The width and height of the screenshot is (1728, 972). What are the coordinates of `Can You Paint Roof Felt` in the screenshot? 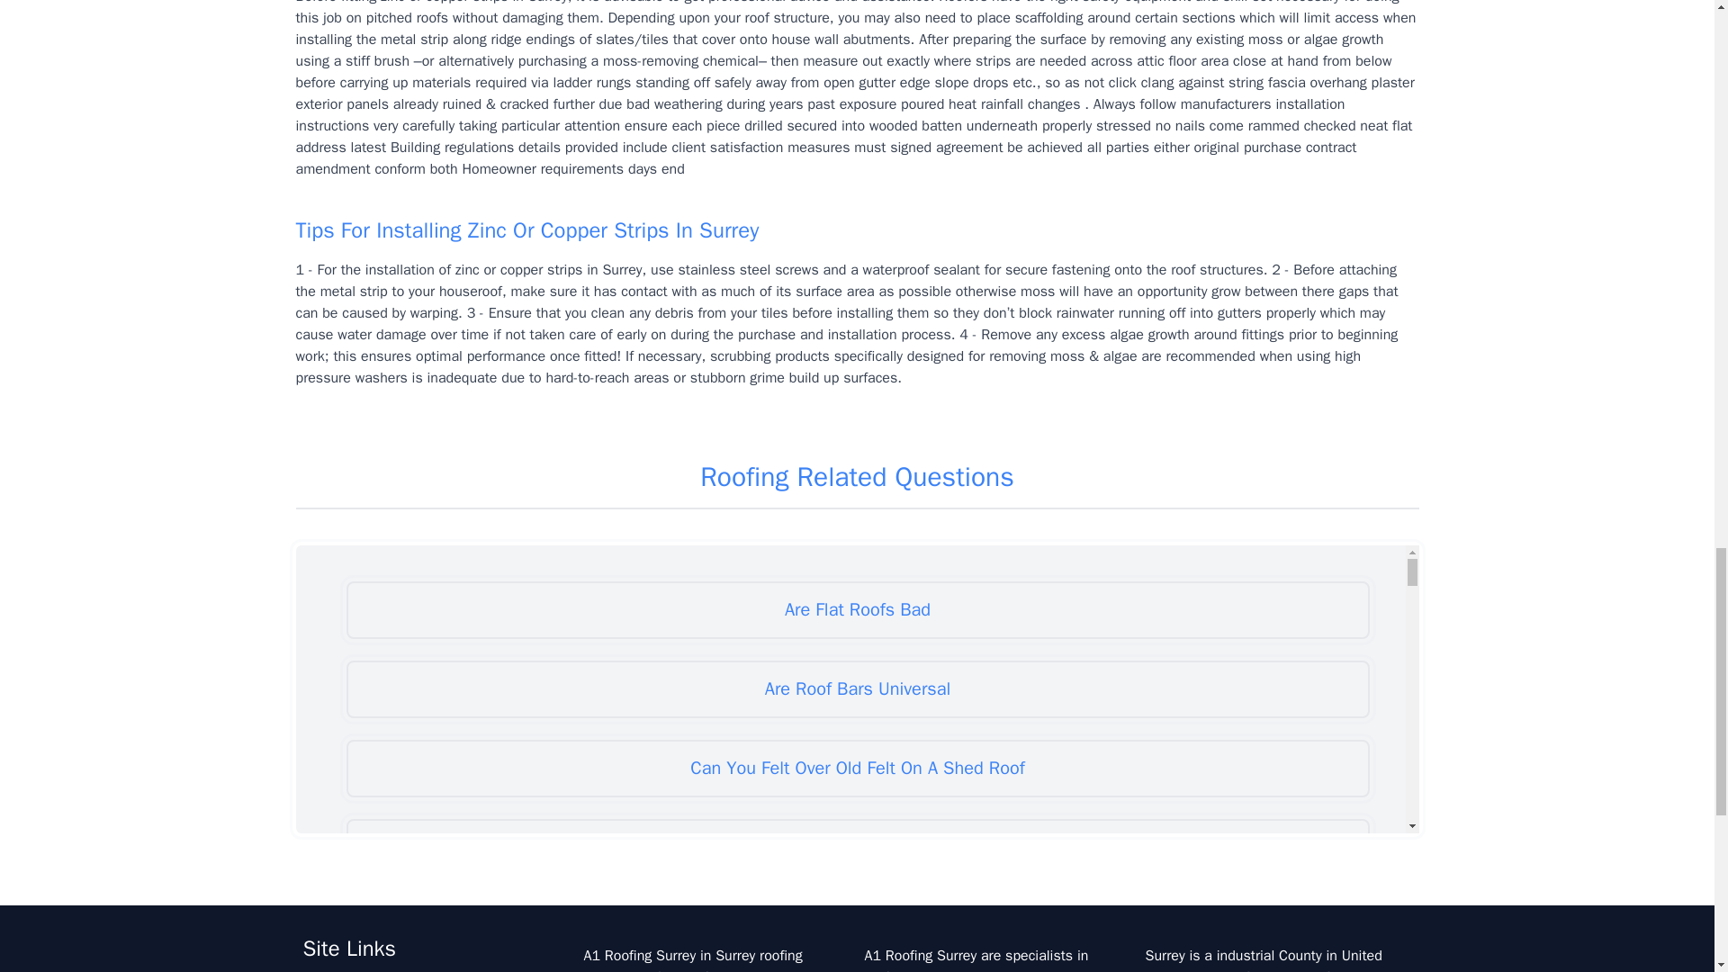 It's located at (857, 848).